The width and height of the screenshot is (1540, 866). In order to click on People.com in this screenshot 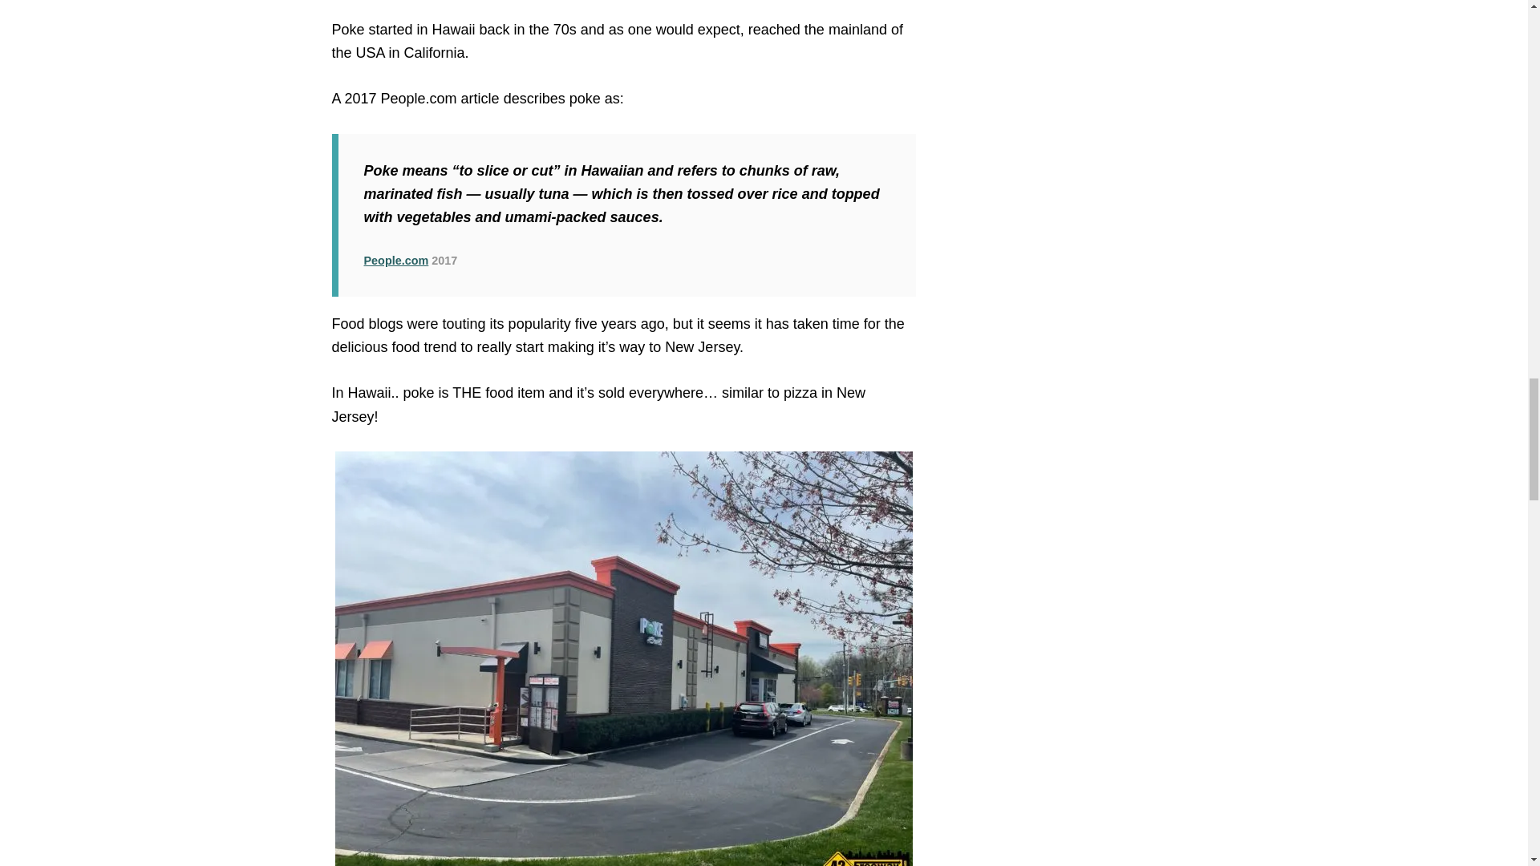, I will do `click(396, 260)`.